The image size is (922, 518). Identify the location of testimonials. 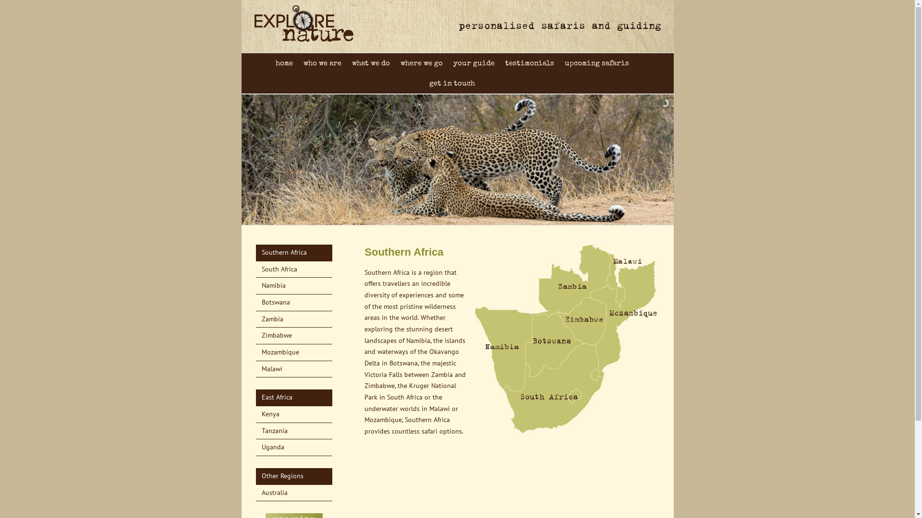
(530, 63).